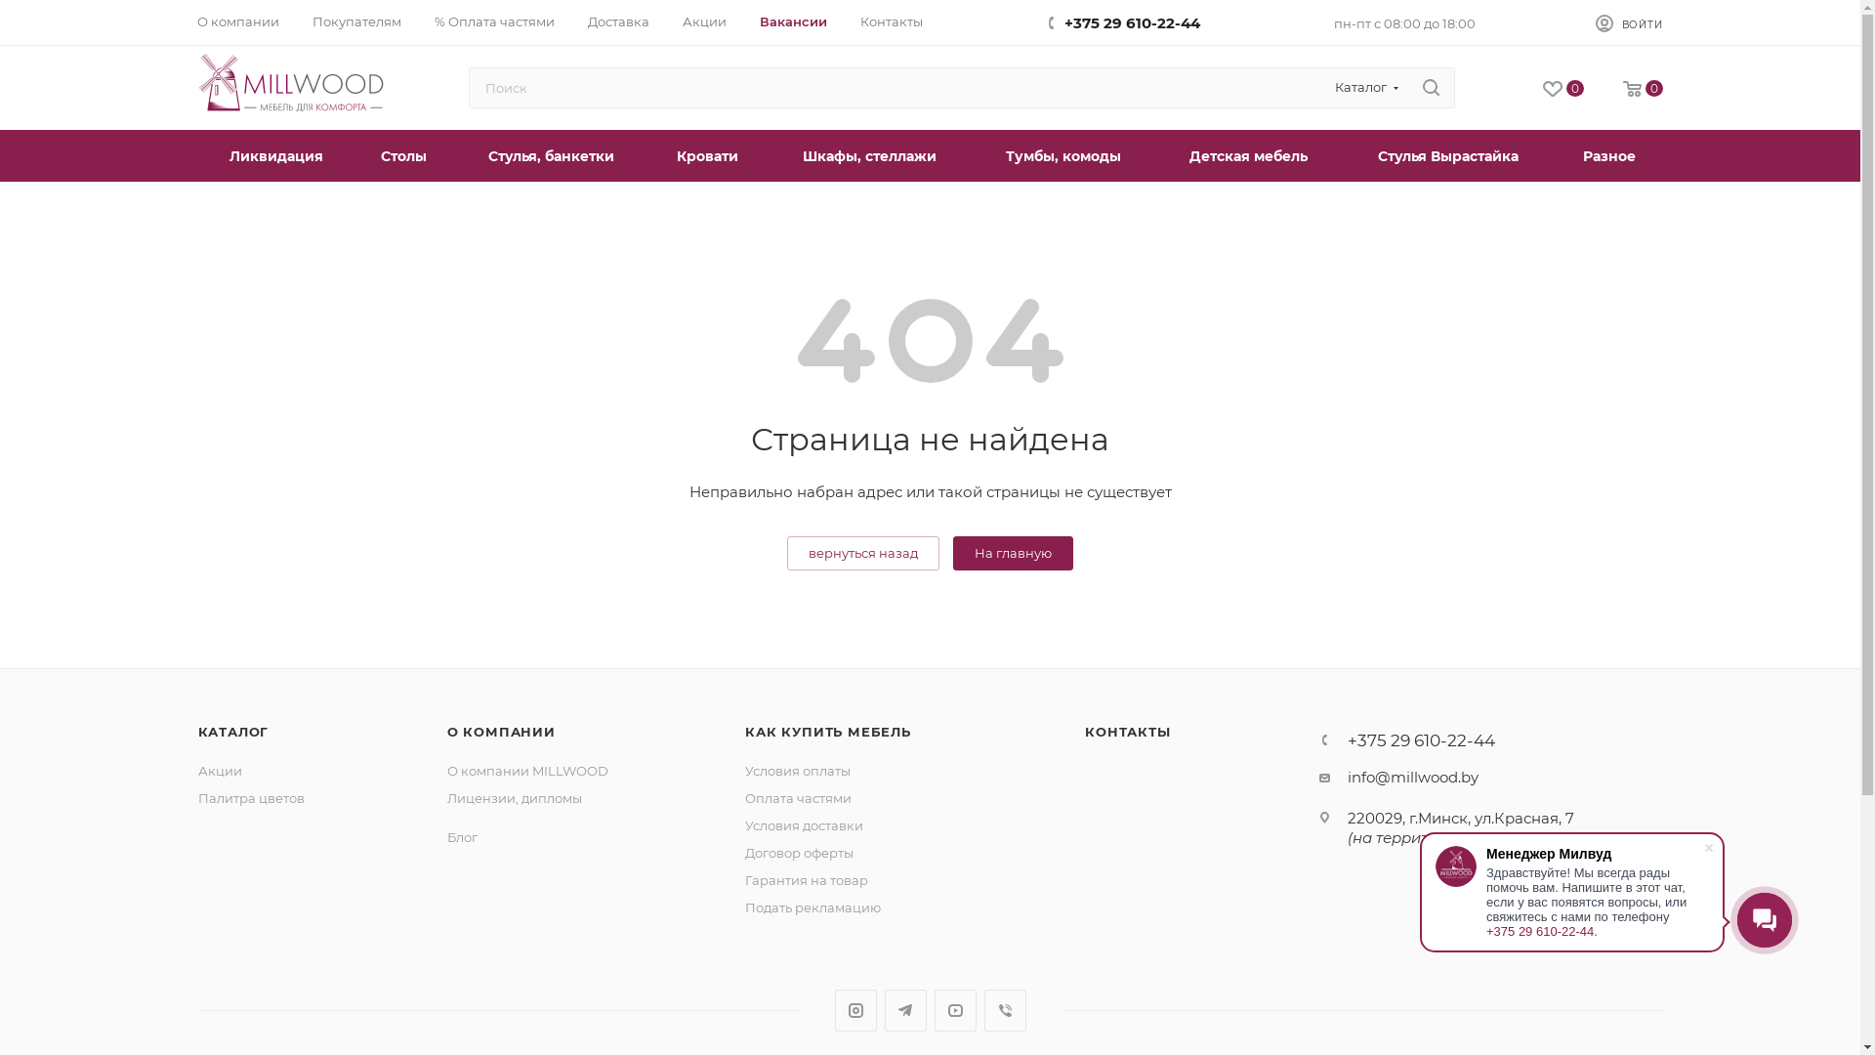 The height and width of the screenshot is (1055, 1875). I want to click on 0, so click(1563, 90).